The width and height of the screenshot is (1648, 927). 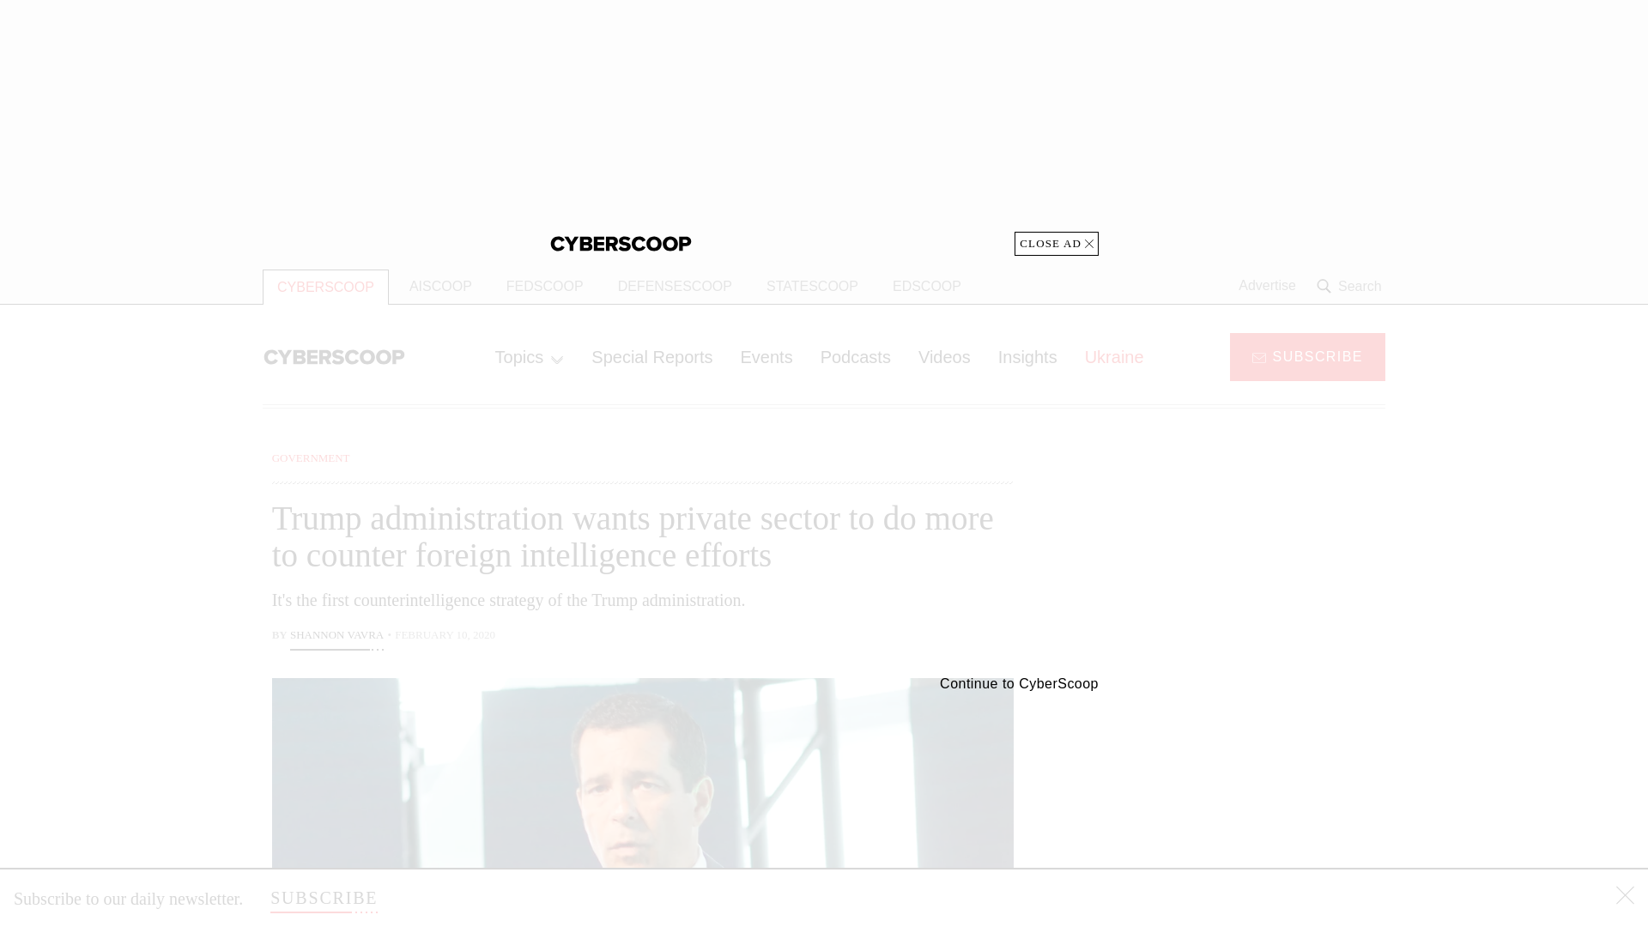 I want to click on Topics, so click(x=529, y=356).